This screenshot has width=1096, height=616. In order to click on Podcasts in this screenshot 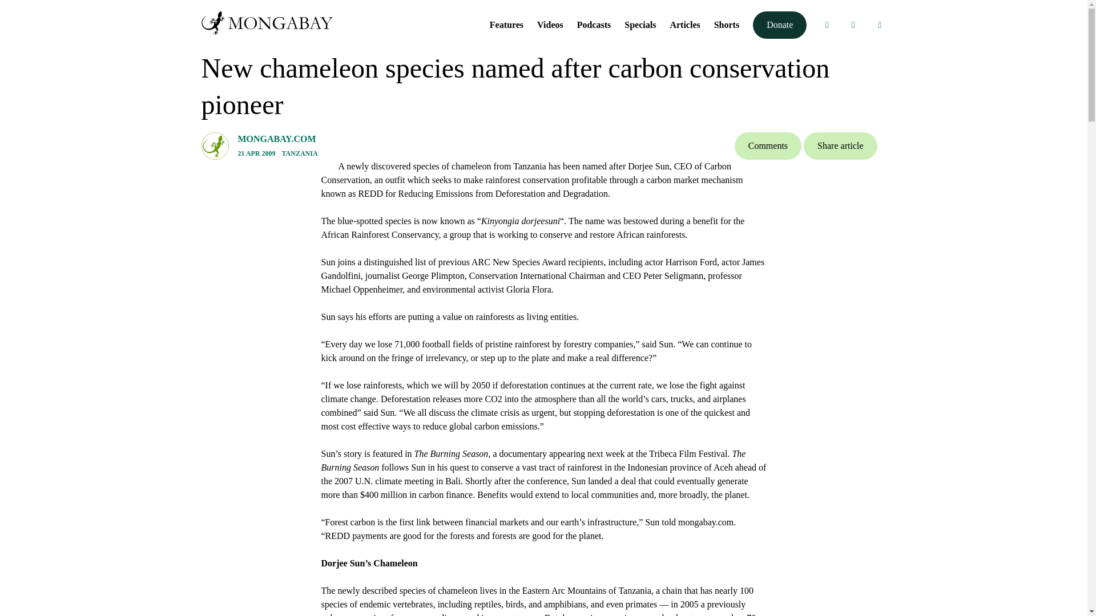, I will do `click(594, 24)`.